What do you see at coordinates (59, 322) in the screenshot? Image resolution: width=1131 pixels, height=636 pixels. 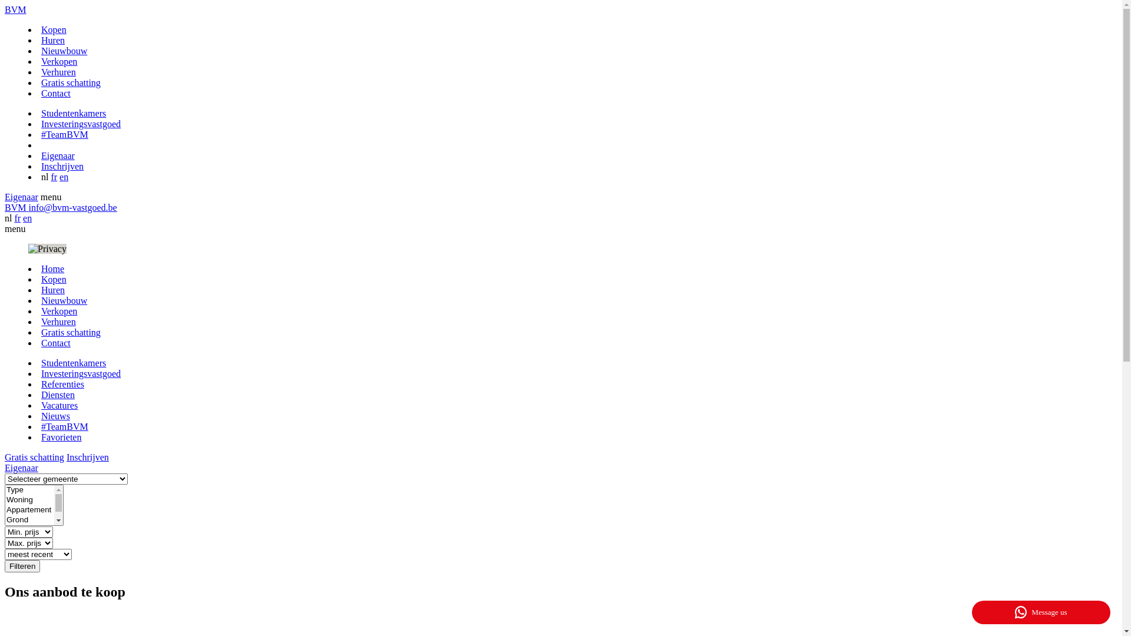 I see `Verhuren` at bounding box center [59, 322].